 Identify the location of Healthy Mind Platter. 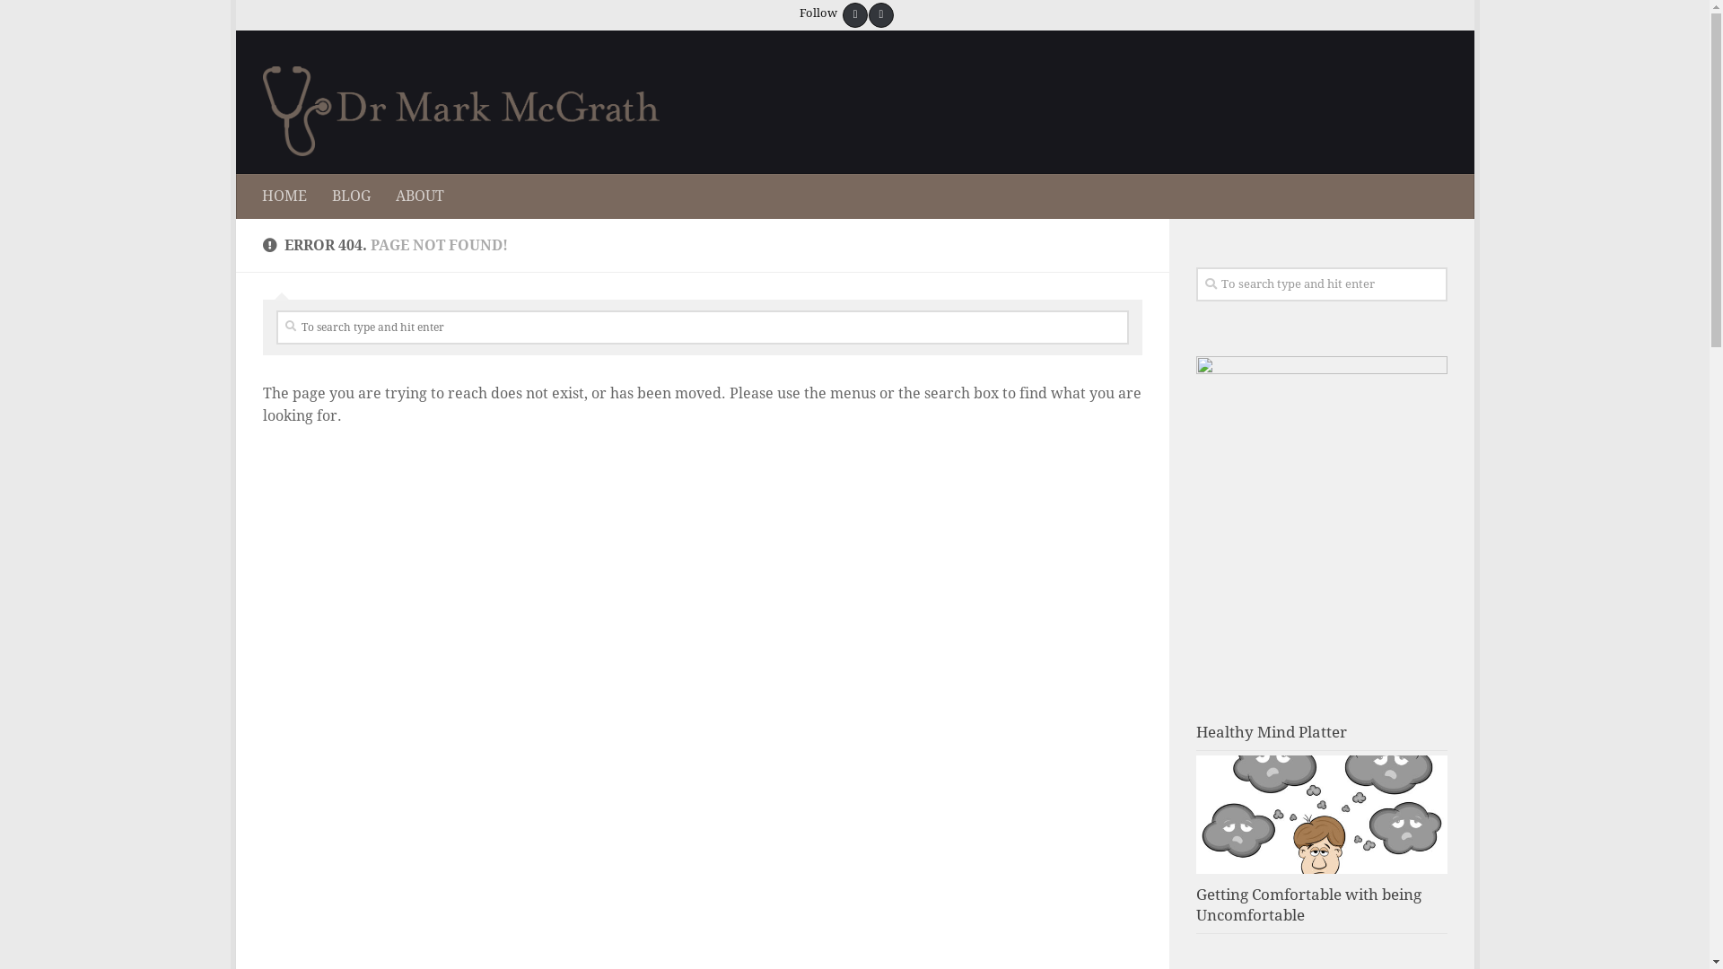
(1271, 732).